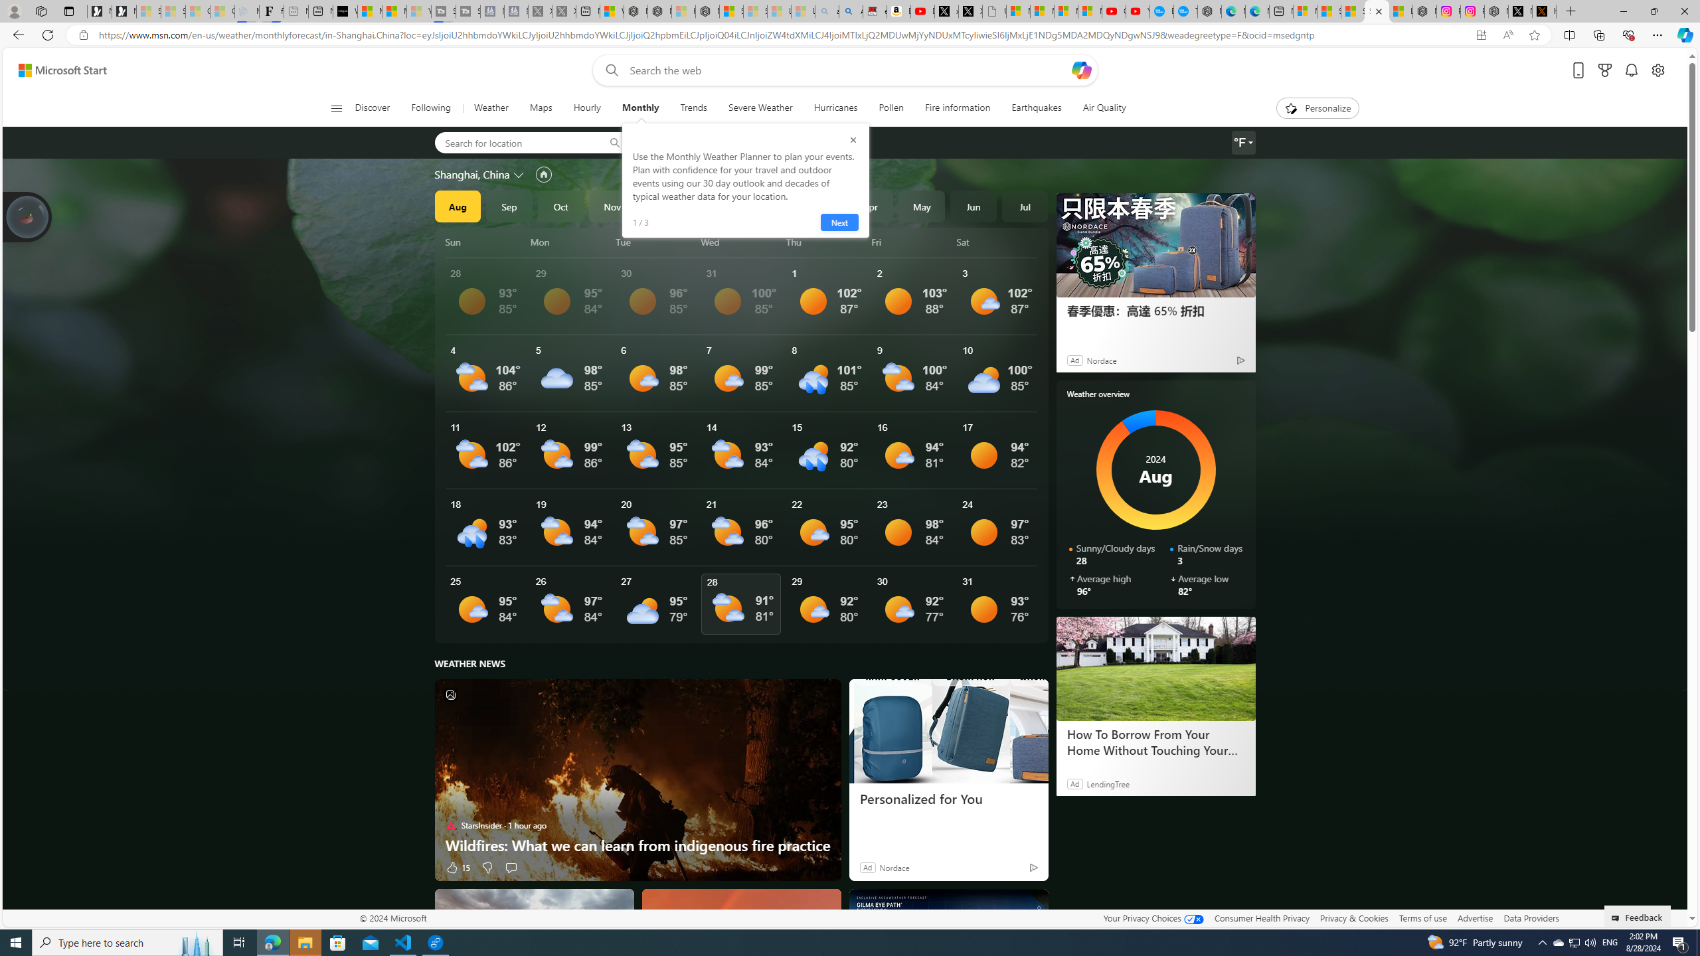  What do you see at coordinates (997, 604) in the screenshot?
I see `See More Details` at bounding box center [997, 604].